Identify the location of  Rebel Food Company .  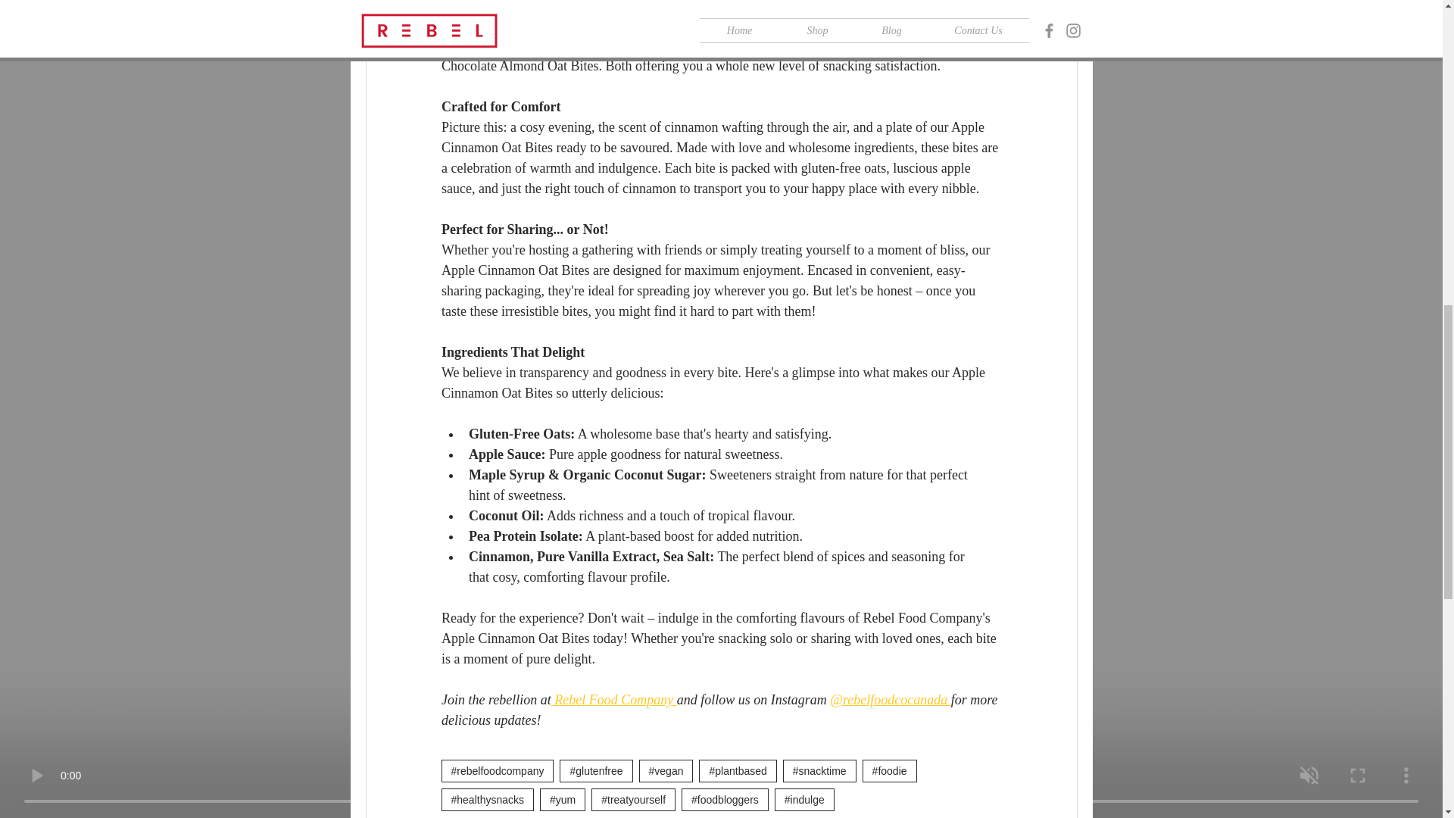
(613, 700).